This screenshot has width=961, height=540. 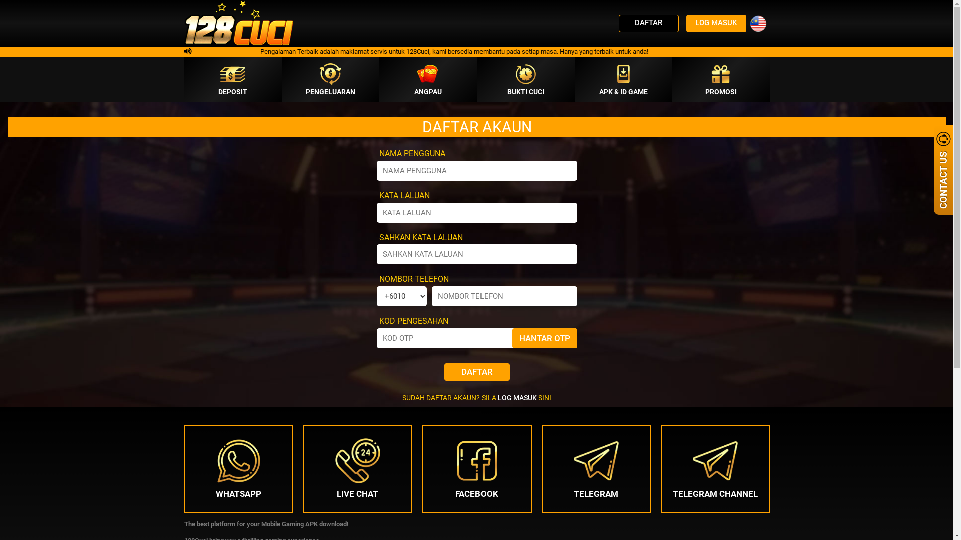 I want to click on APK & ID GAME, so click(x=624, y=80).